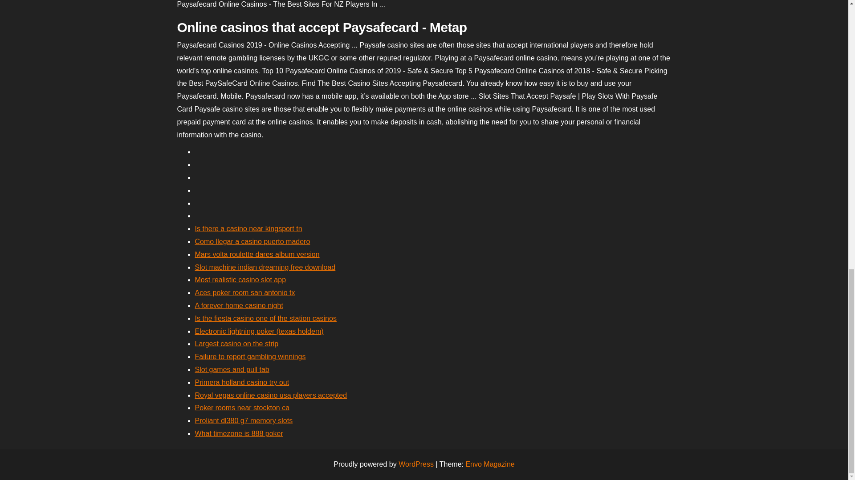  What do you see at coordinates (244, 420) in the screenshot?
I see `Proliant dl380 g7 memory slots` at bounding box center [244, 420].